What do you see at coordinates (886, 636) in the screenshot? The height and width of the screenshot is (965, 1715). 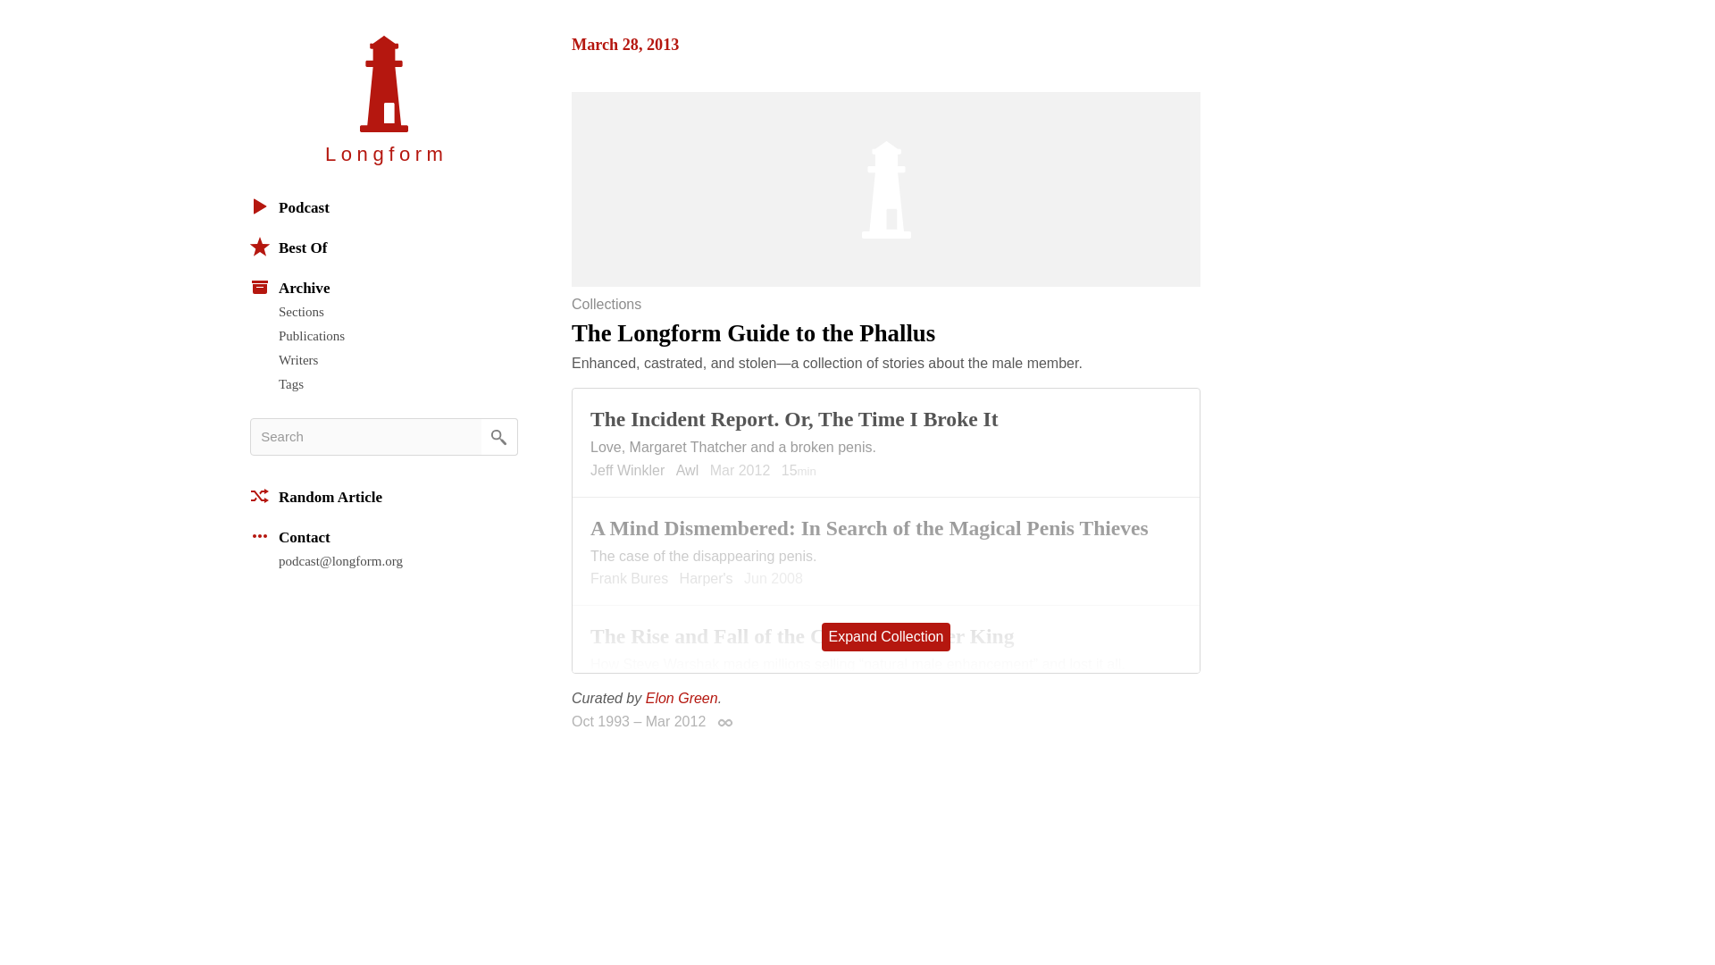 I see `Expand Collection` at bounding box center [886, 636].